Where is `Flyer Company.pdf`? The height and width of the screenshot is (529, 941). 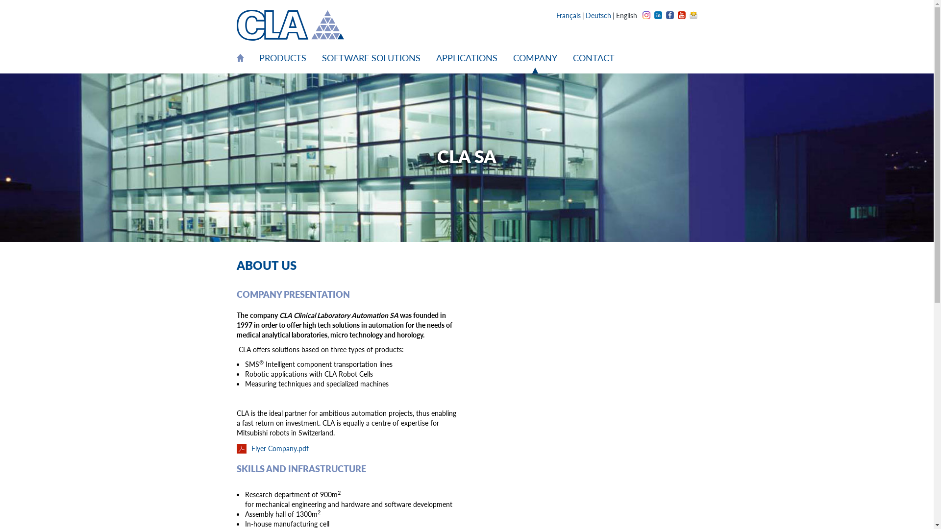
Flyer Company.pdf is located at coordinates (348, 448).